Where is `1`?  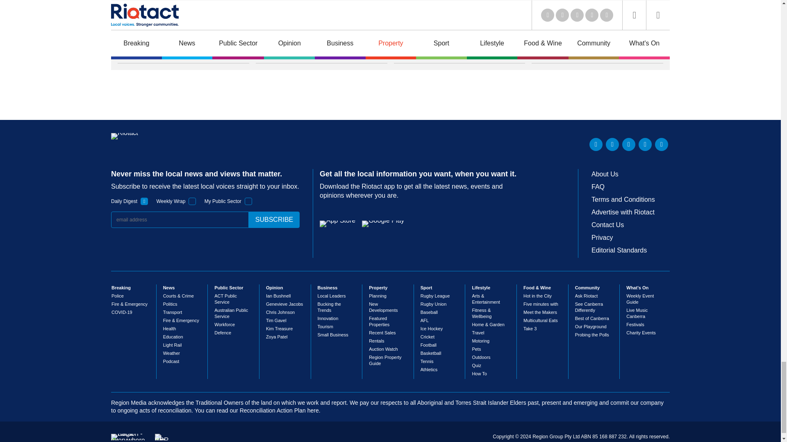
1 is located at coordinates (248, 201).